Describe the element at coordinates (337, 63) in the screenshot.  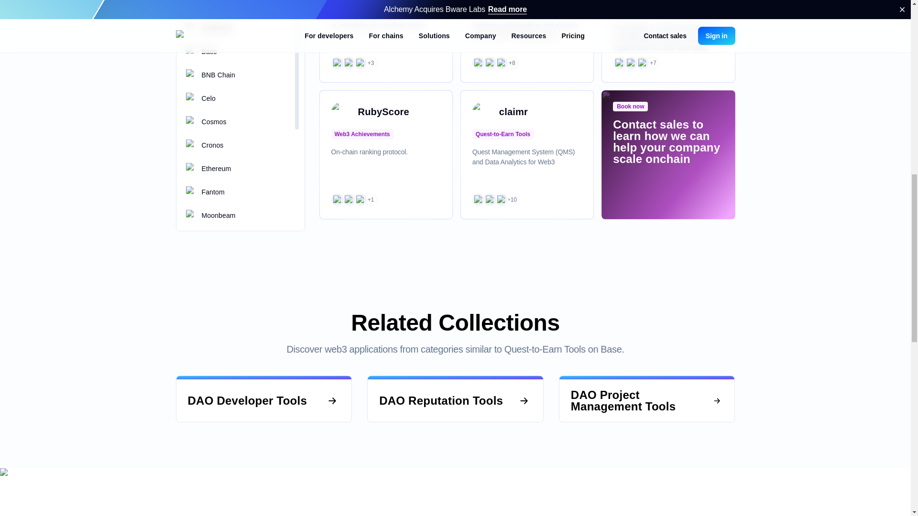
I see `Base` at that location.